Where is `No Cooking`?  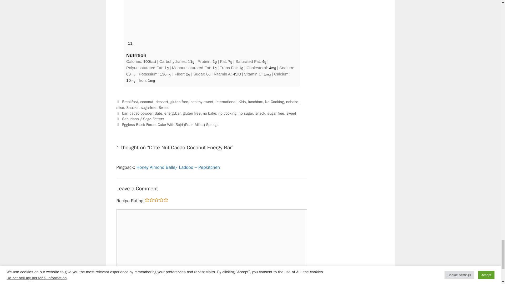 No Cooking is located at coordinates (275, 102).